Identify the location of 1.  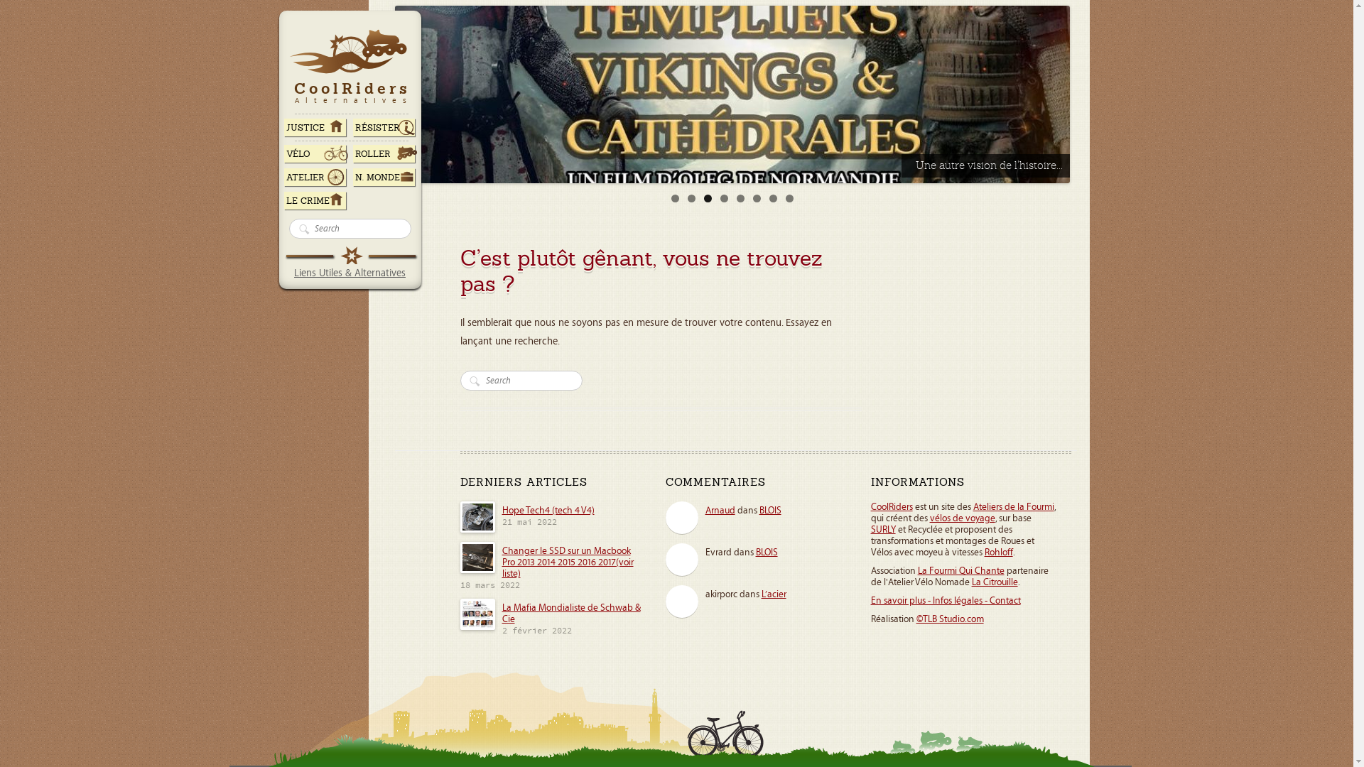
(675, 199).